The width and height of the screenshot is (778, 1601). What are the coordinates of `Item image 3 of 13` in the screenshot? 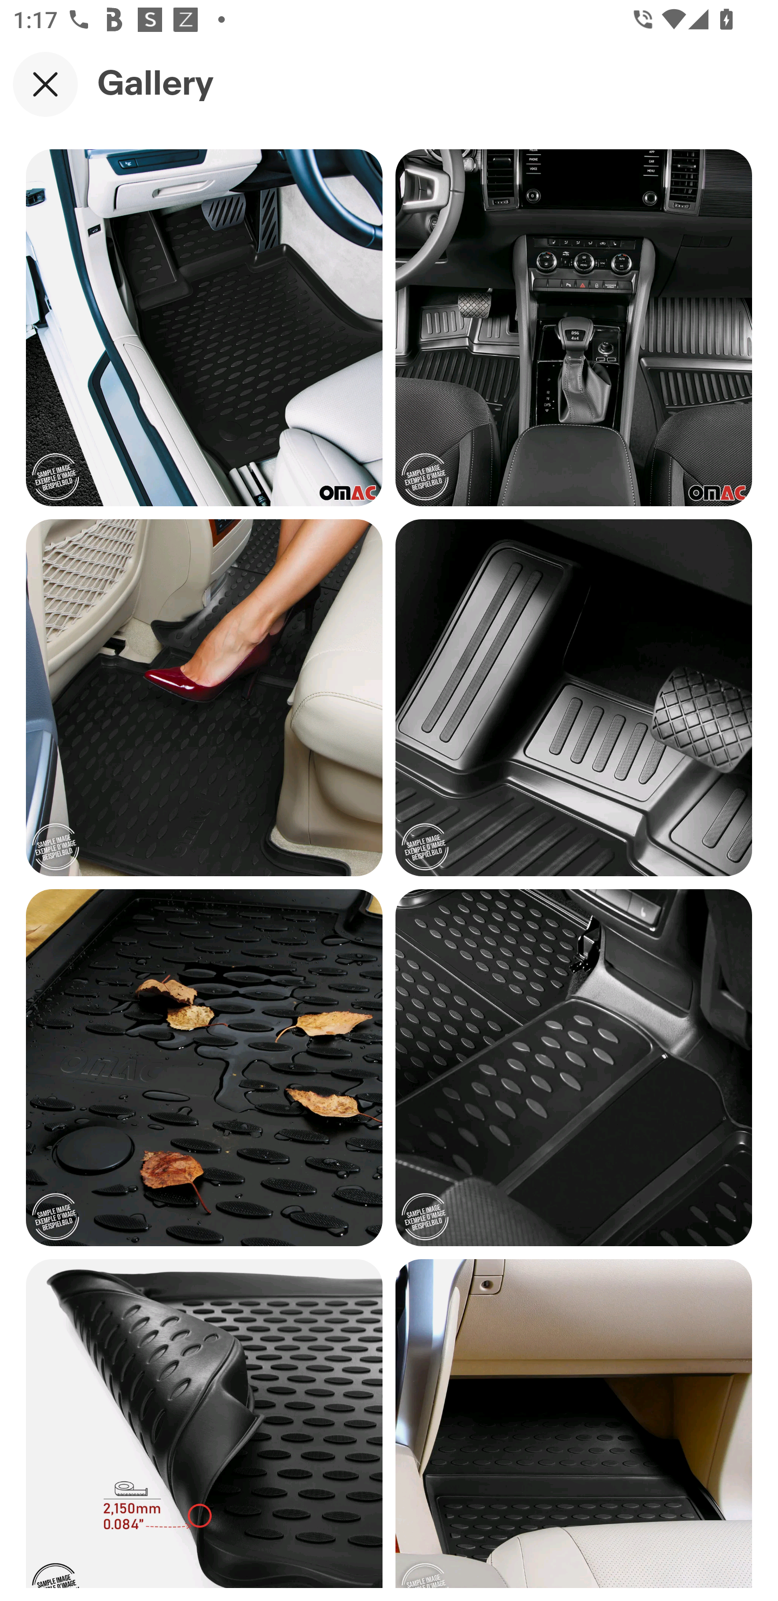 It's located at (204, 327).